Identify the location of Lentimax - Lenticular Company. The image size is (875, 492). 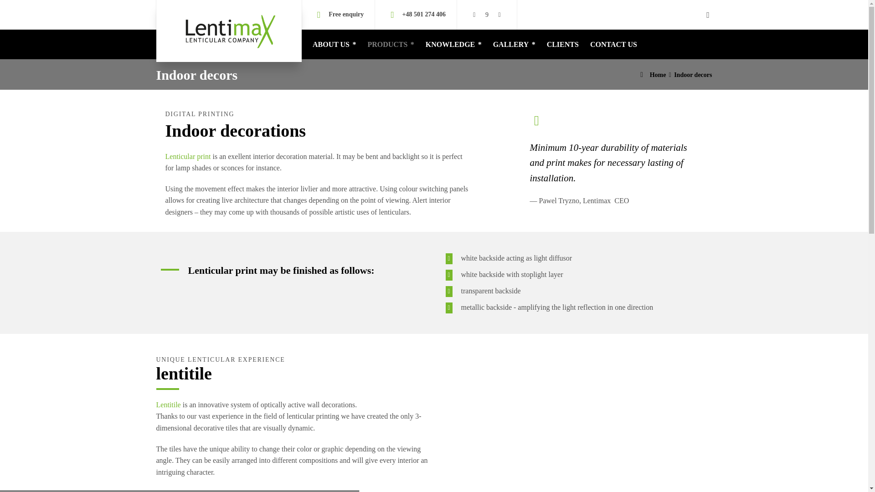
(228, 31).